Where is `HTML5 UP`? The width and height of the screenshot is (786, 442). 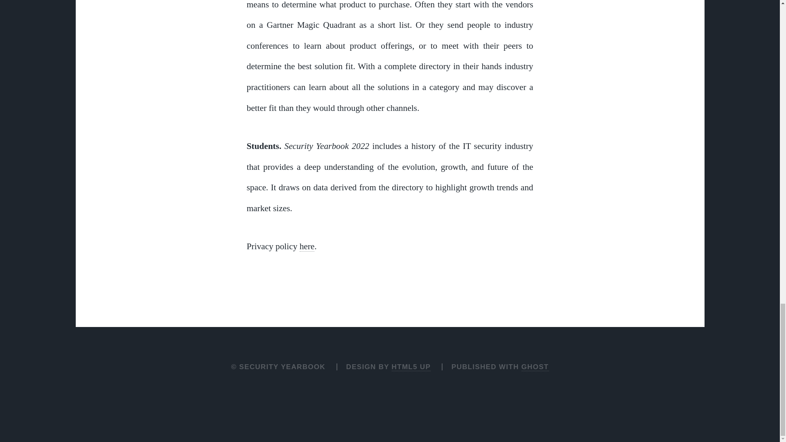
HTML5 UP is located at coordinates (411, 367).